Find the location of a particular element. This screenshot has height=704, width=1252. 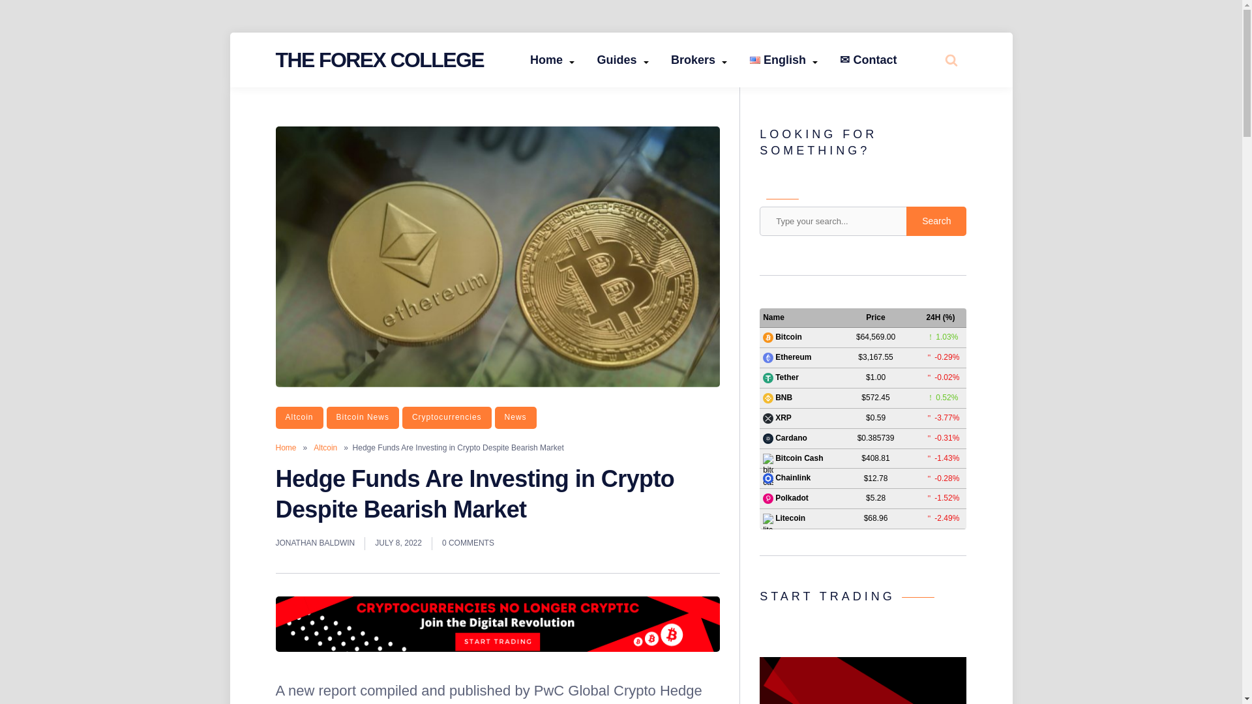

Home is located at coordinates (286, 448).